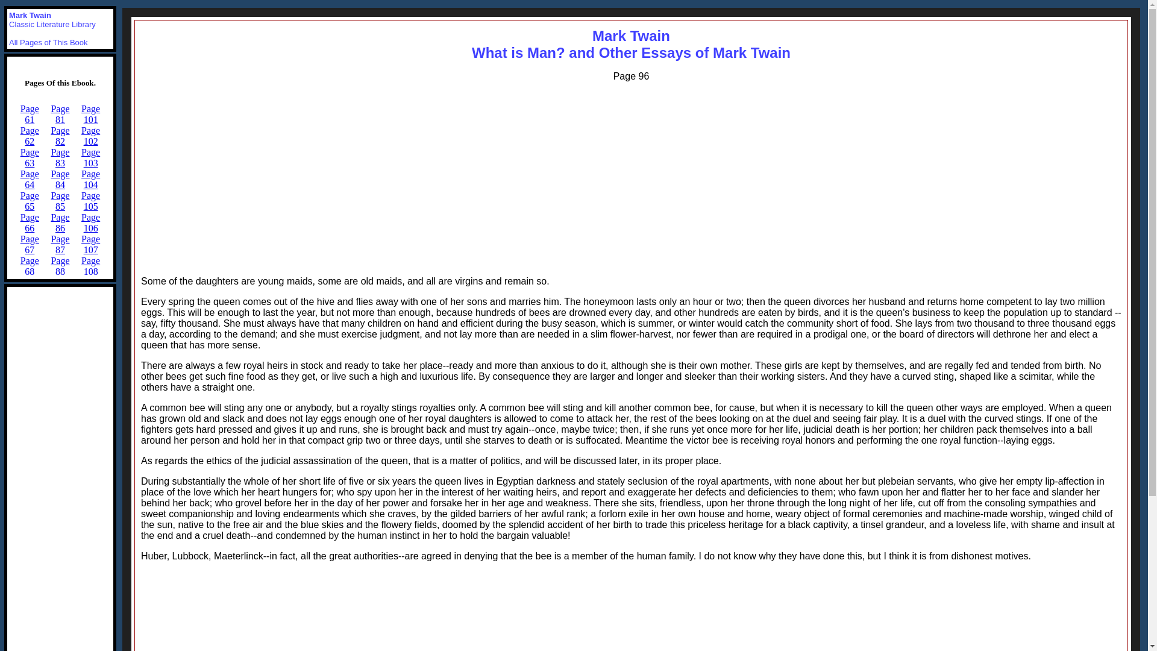 The image size is (1157, 651). I want to click on Classic Literature Library, so click(52, 24).